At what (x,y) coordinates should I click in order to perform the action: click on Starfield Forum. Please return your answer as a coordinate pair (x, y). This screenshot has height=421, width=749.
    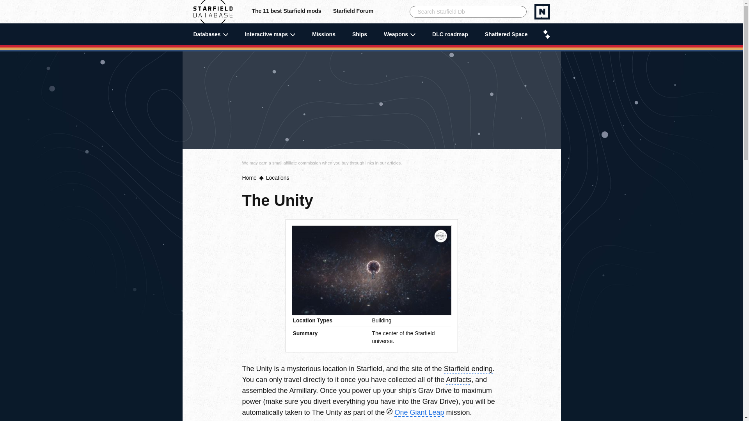
    Looking at the image, I should click on (353, 12).